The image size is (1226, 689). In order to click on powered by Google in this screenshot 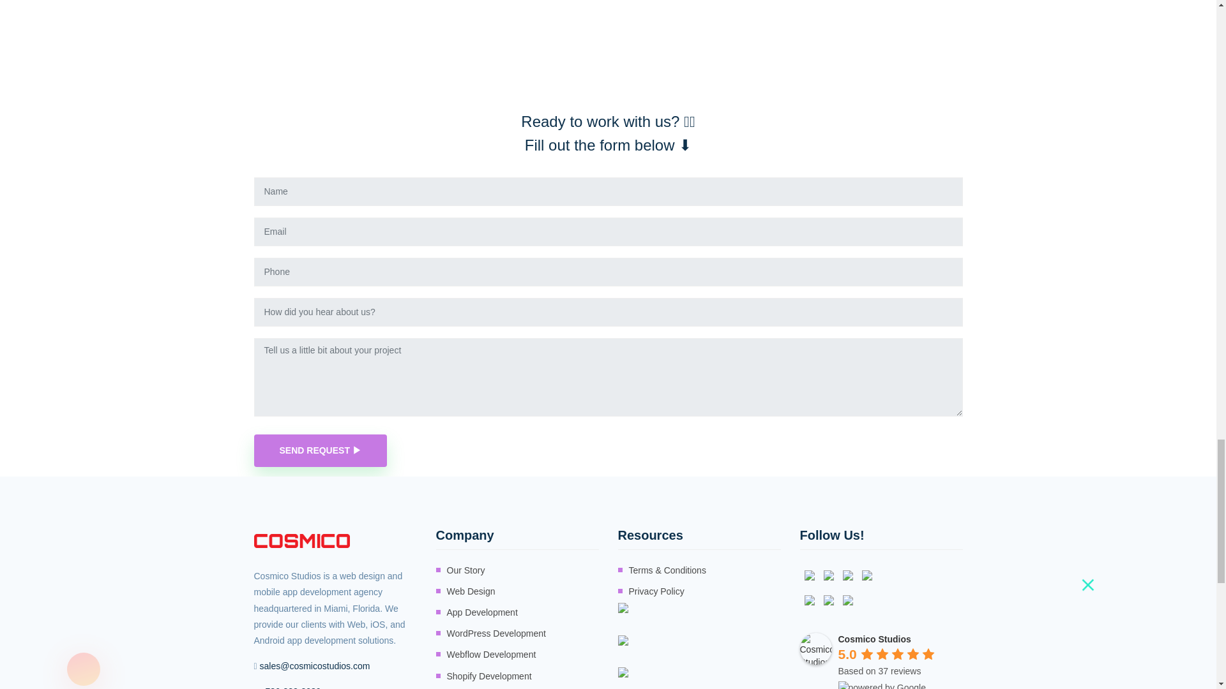, I will do `click(881, 685)`.